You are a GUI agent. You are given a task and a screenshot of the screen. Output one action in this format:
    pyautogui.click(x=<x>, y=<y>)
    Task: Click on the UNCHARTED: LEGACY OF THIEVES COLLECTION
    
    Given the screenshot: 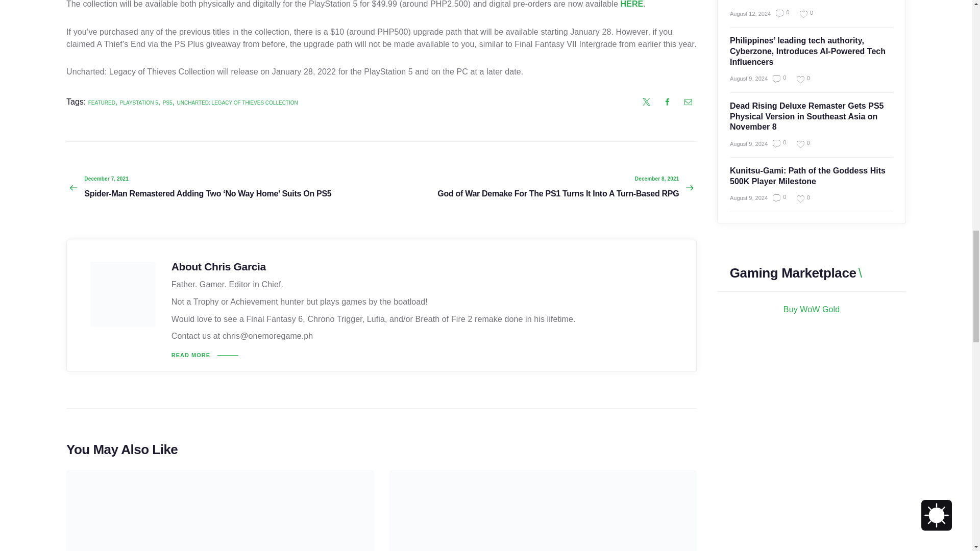 What is the action you would take?
    pyautogui.click(x=237, y=103)
    